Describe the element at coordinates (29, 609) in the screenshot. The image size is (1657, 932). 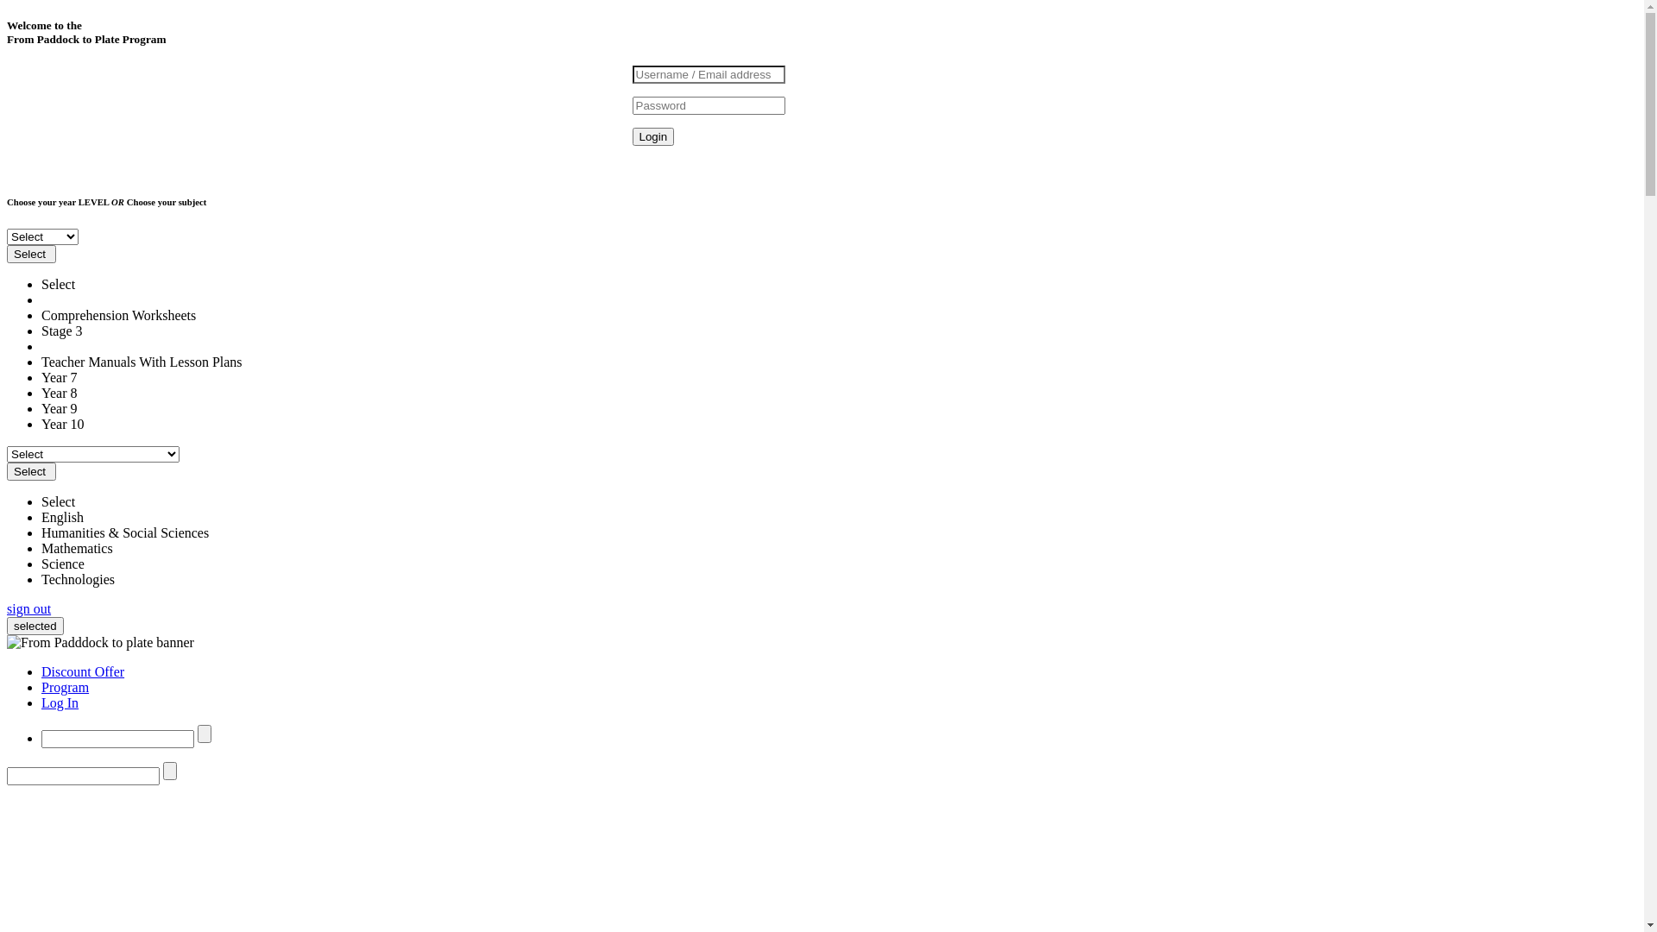
I see `sign out` at that location.